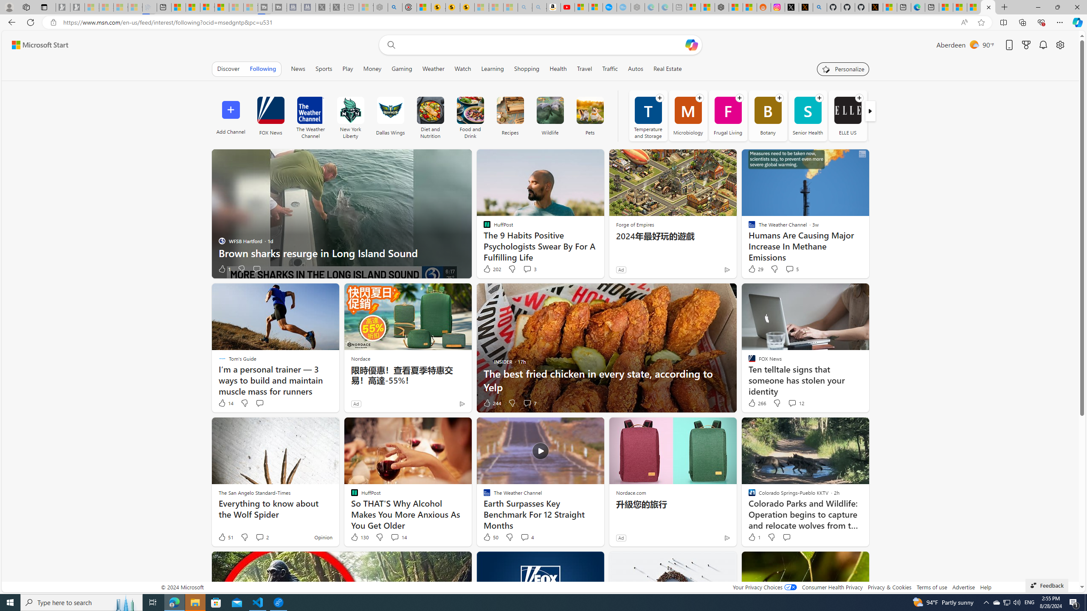 This screenshot has width=1087, height=611. Describe the element at coordinates (1026, 45) in the screenshot. I see `Microsoft rewards` at that location.